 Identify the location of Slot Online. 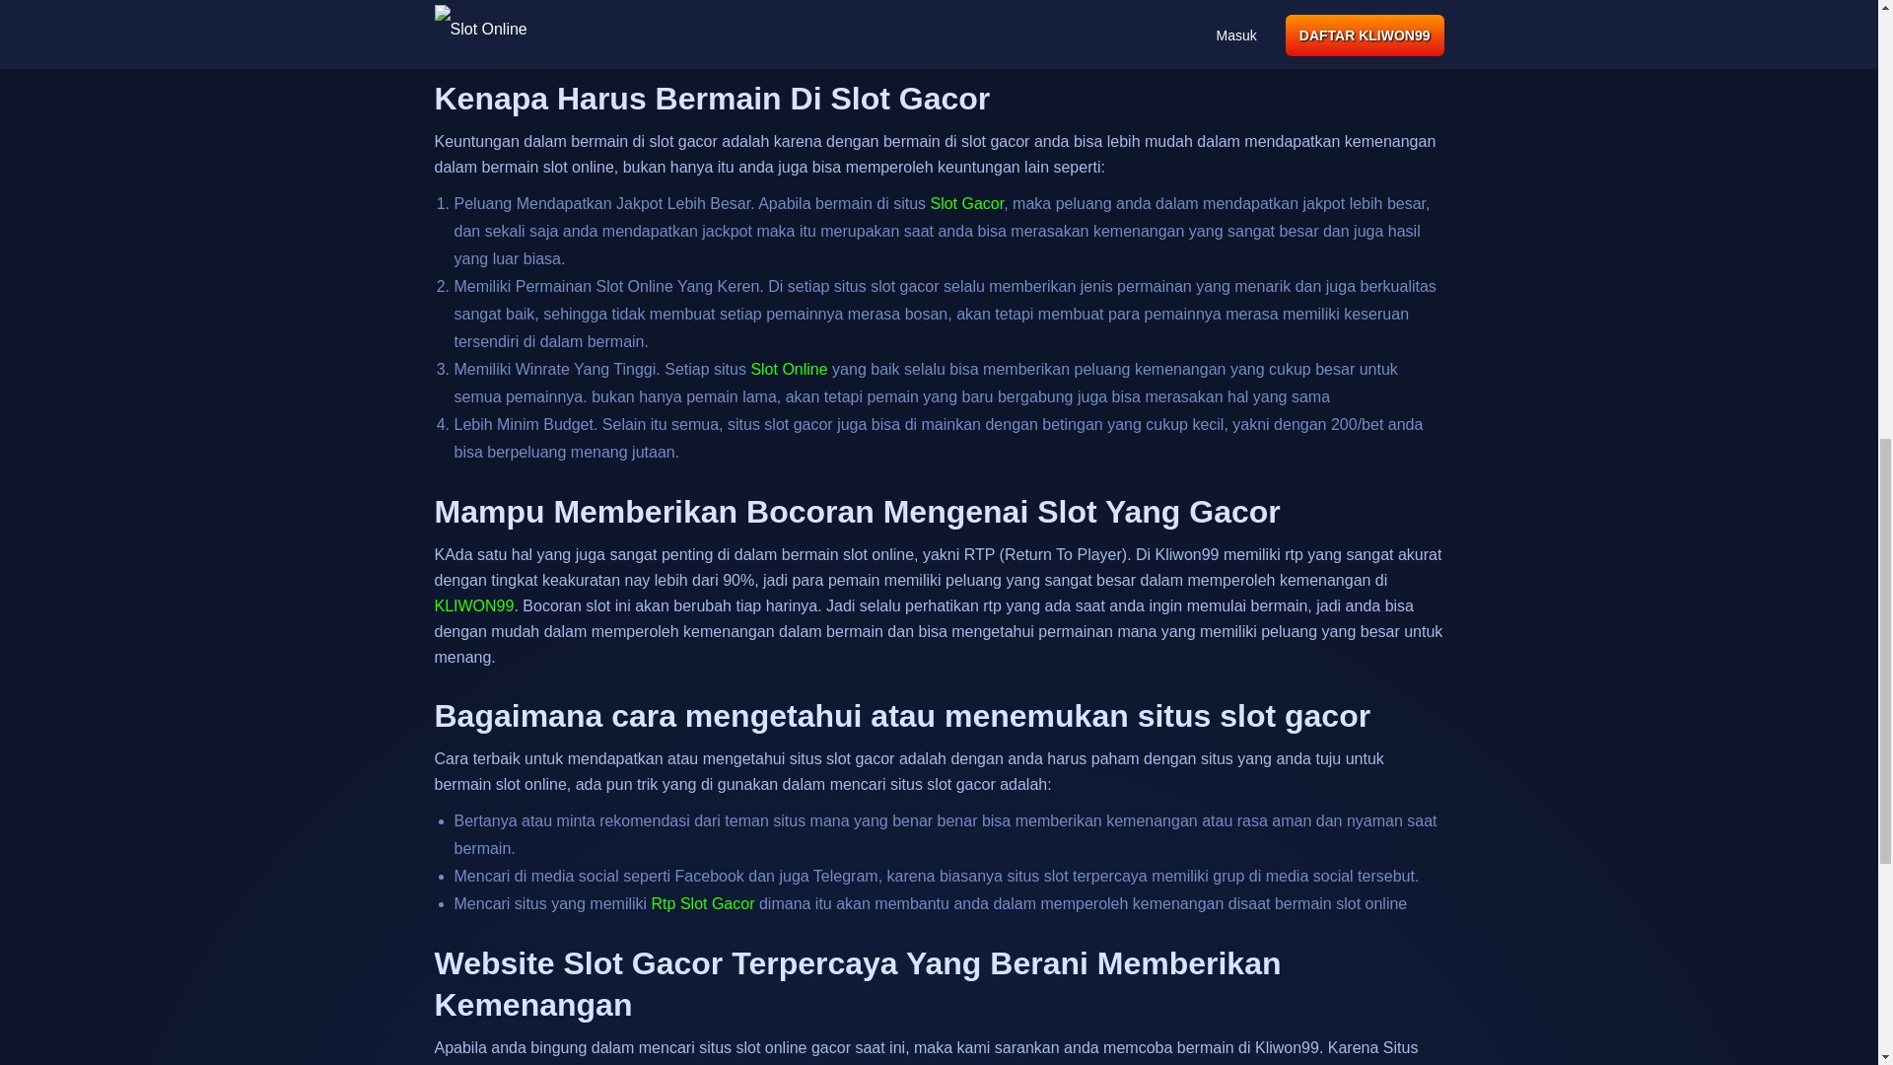
(789, 369).